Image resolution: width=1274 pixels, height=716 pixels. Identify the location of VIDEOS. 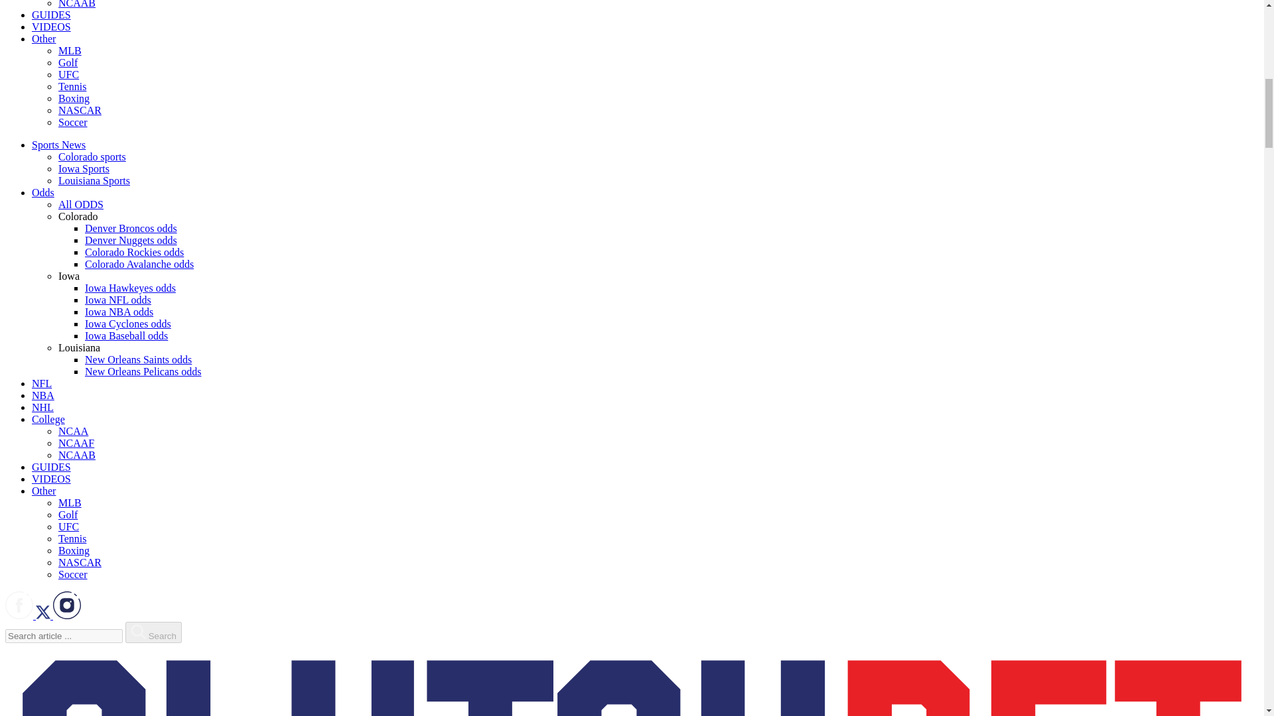
(52, 27).